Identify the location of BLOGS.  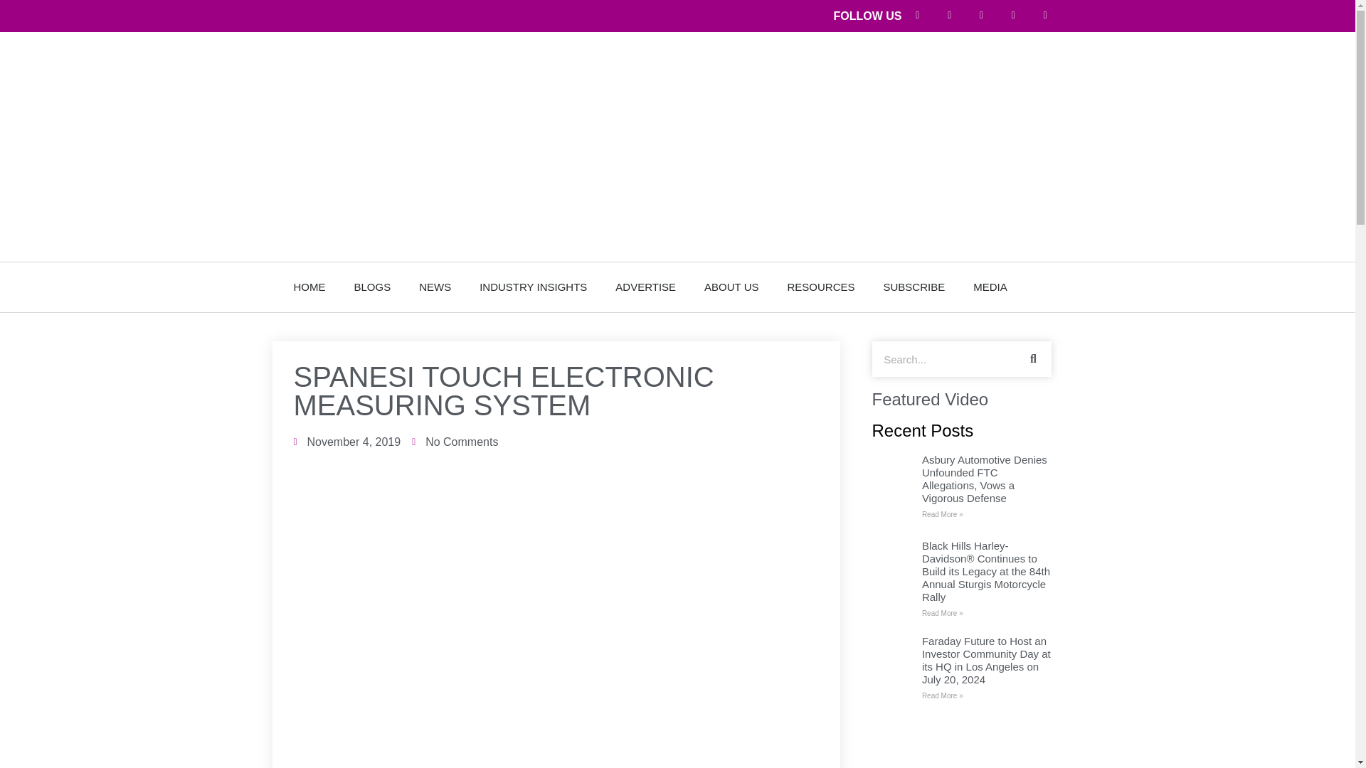
(373, 287).